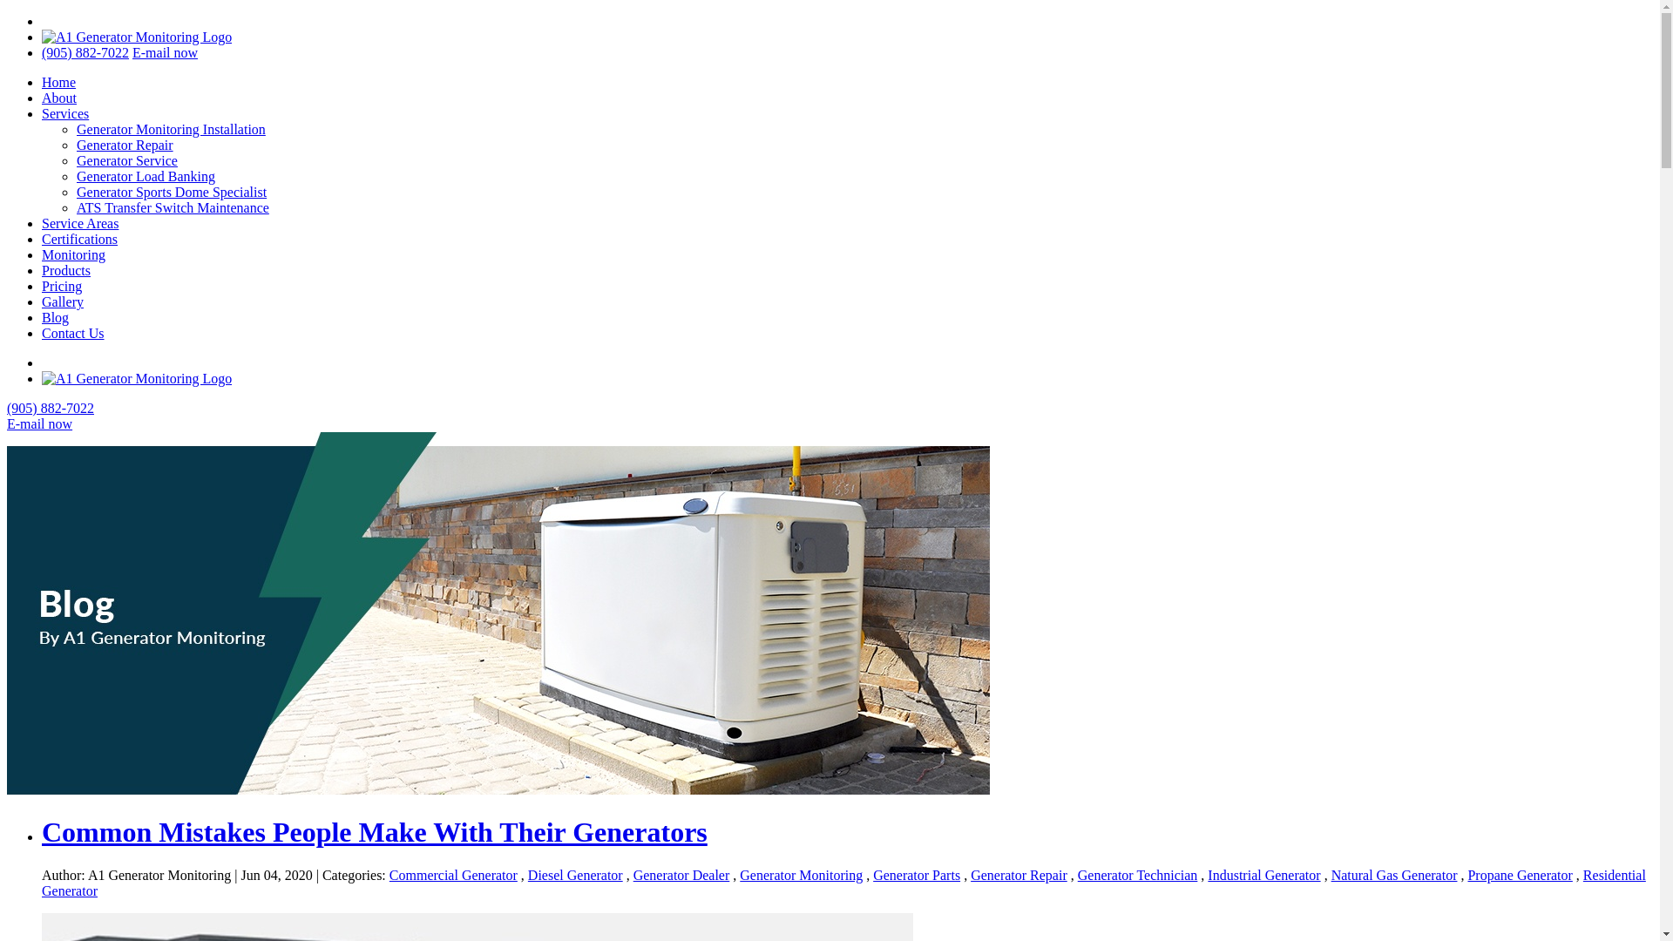  Describe the element at coordinates (40, 423) in the screenshot. I see `E-mail now` at that location.